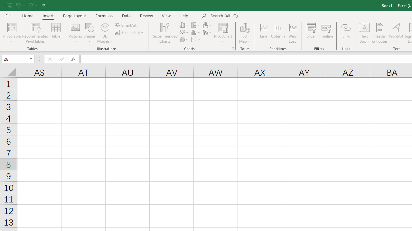 The image size is (412, 231). Describe the element at coordinates (75, 33) in the screenshot. I see `Pictures` at that location.